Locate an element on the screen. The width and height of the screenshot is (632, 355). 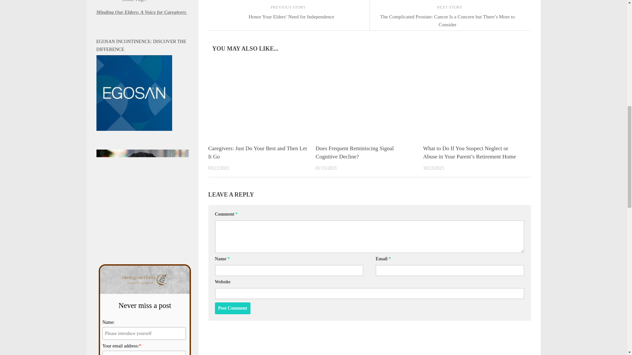
Please introduce yourself is located at coordinates (144, 333).